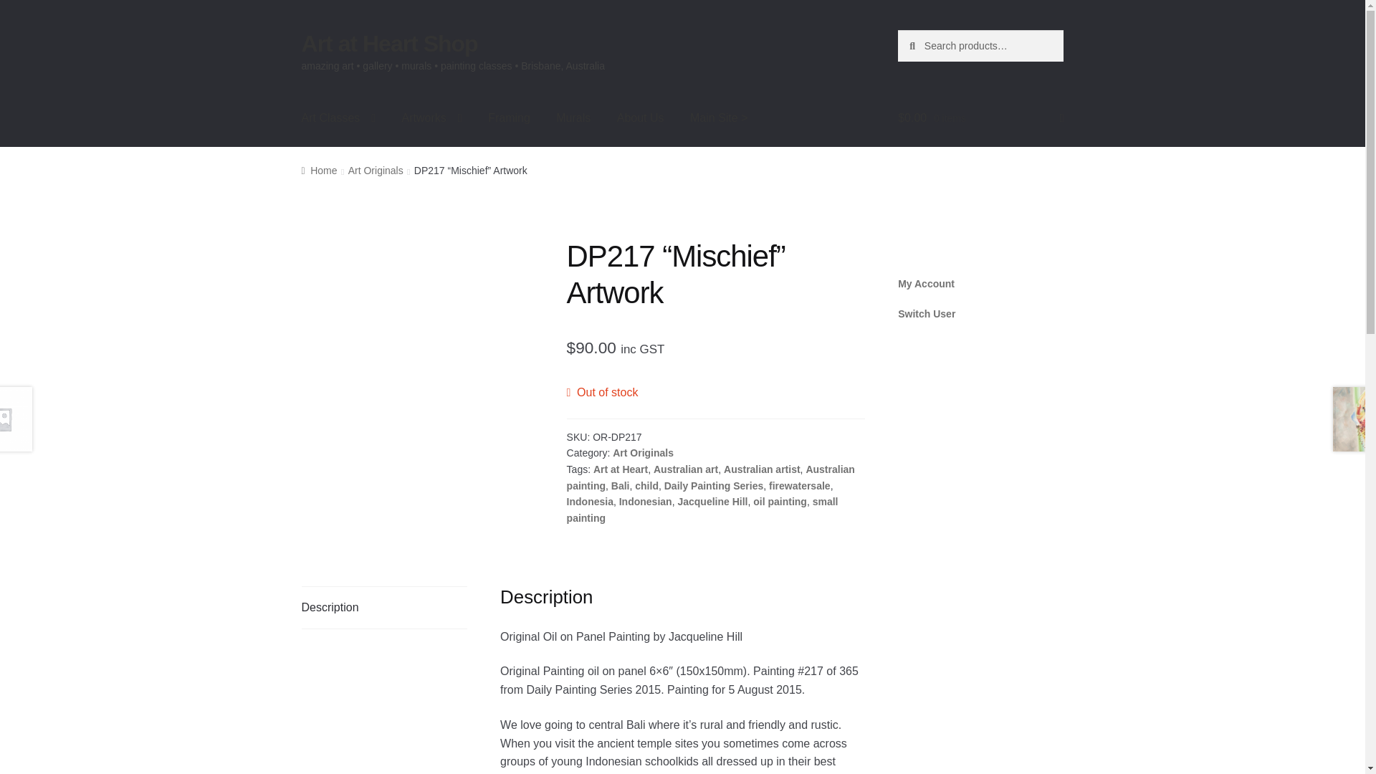 Image resolution: width=1376 pixels, height=774 pixels. What do you see at coordinates (640, 118) in the screenshot?
I see `About Us` at bounding box center [640, 118].